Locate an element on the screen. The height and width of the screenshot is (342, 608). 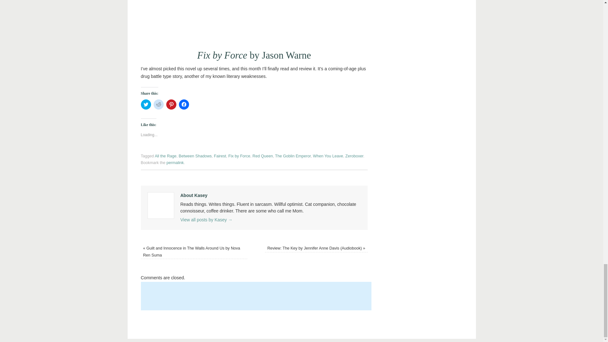
Click to share on Reddit is located at coordinates (158, 104).